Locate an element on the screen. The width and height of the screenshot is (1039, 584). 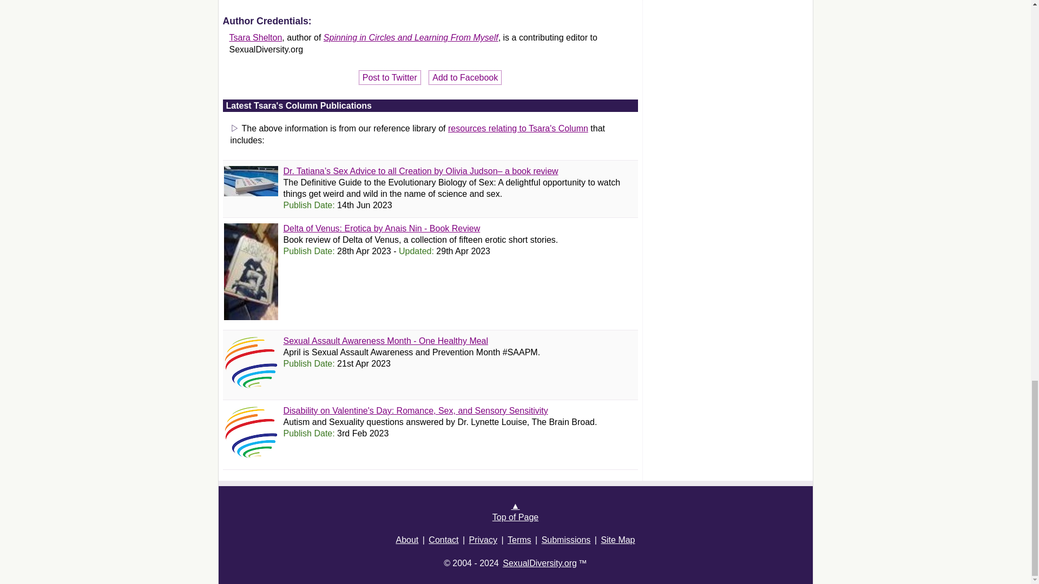
Spinning in Circles and Learning From Myself is located at coordinates (411, 37).